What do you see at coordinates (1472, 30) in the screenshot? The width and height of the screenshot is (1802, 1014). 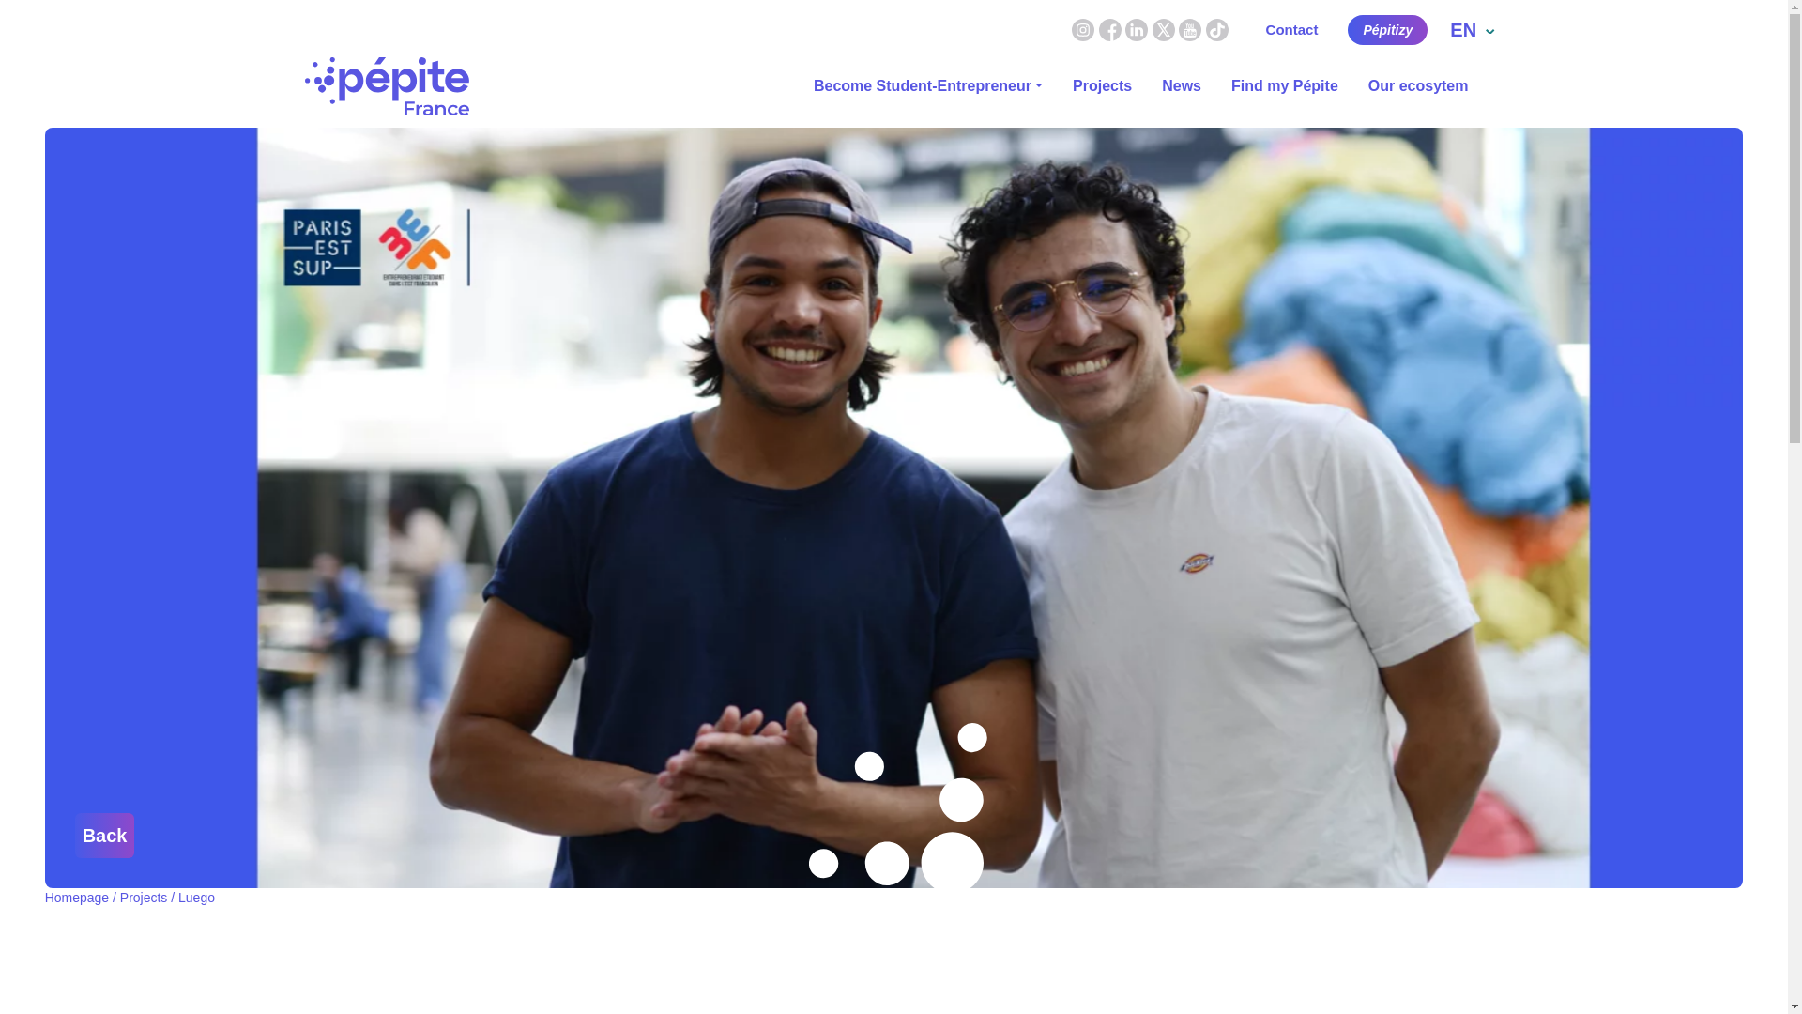 I see `EN` at bounding box center [1472, 30].